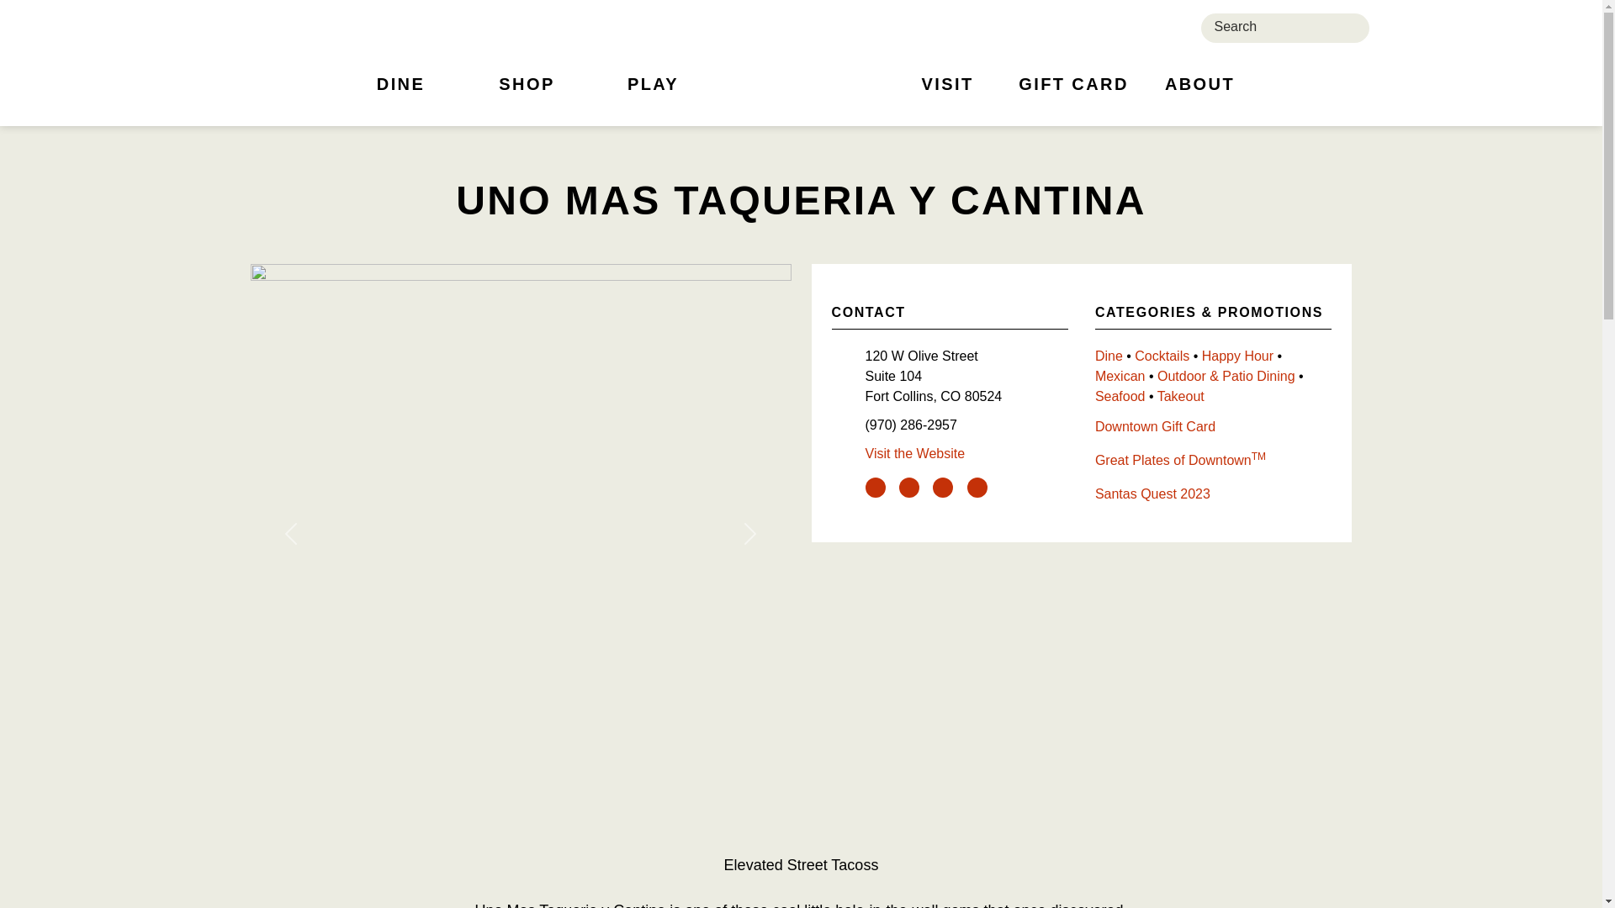 This screenshot has height=908, width=1615. Describe the element at coordinates (527, 94) in the screenshot. I see `SHOP` at that location.